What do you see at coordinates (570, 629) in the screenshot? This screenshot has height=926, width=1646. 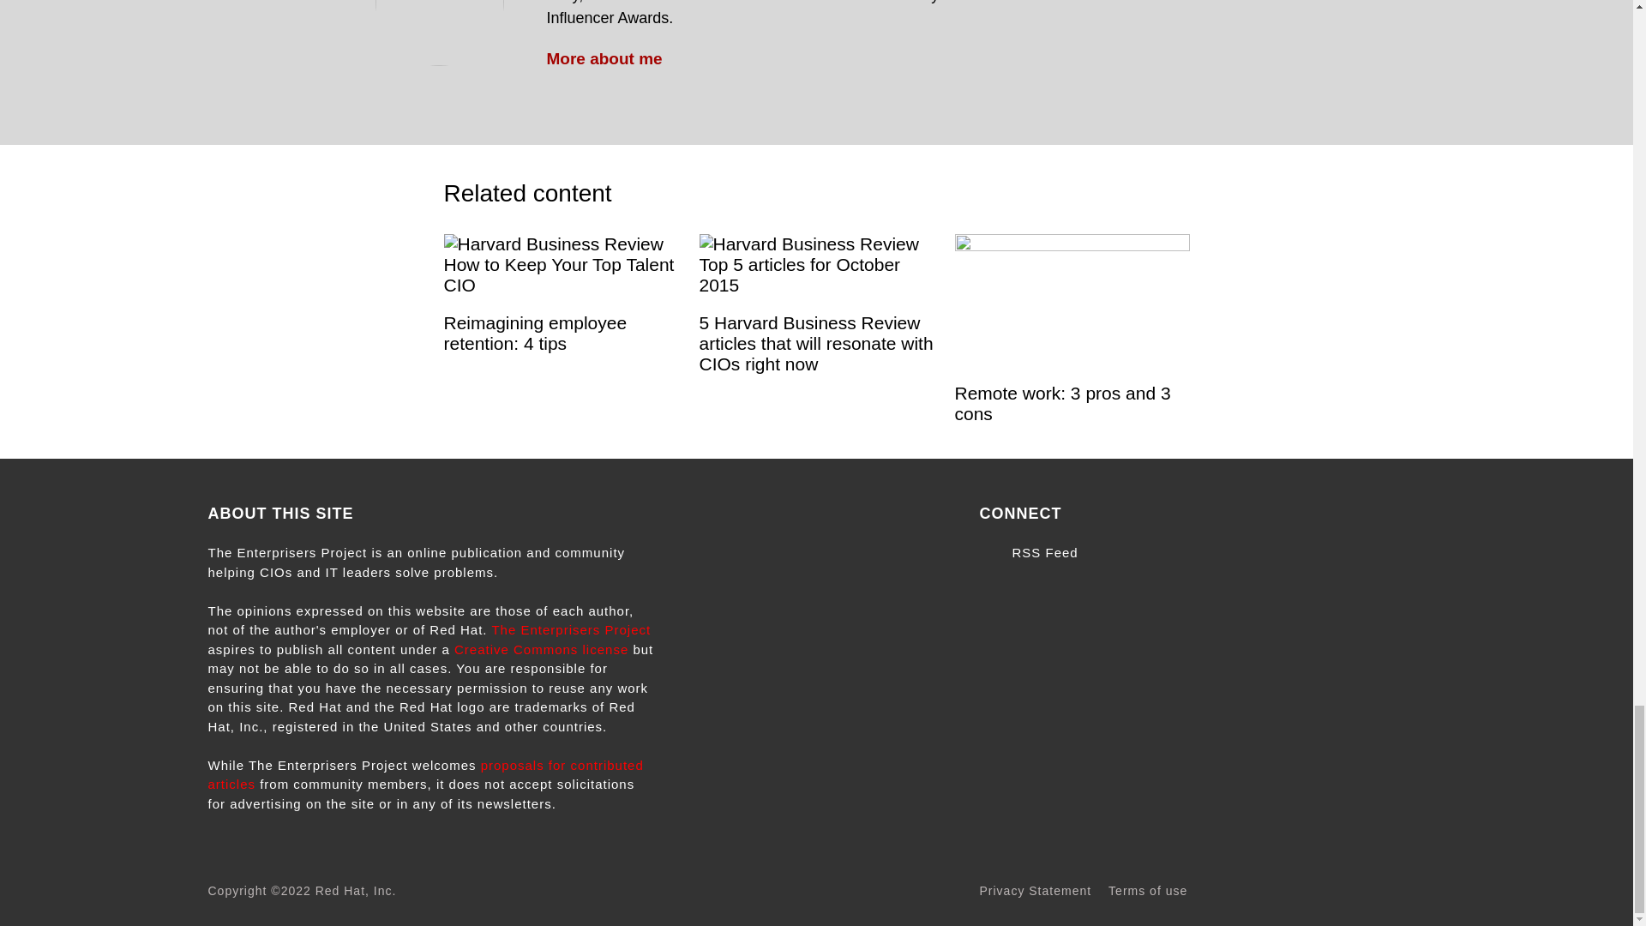 I see `The Enterprisers Project` at bounding box center [570, 629].